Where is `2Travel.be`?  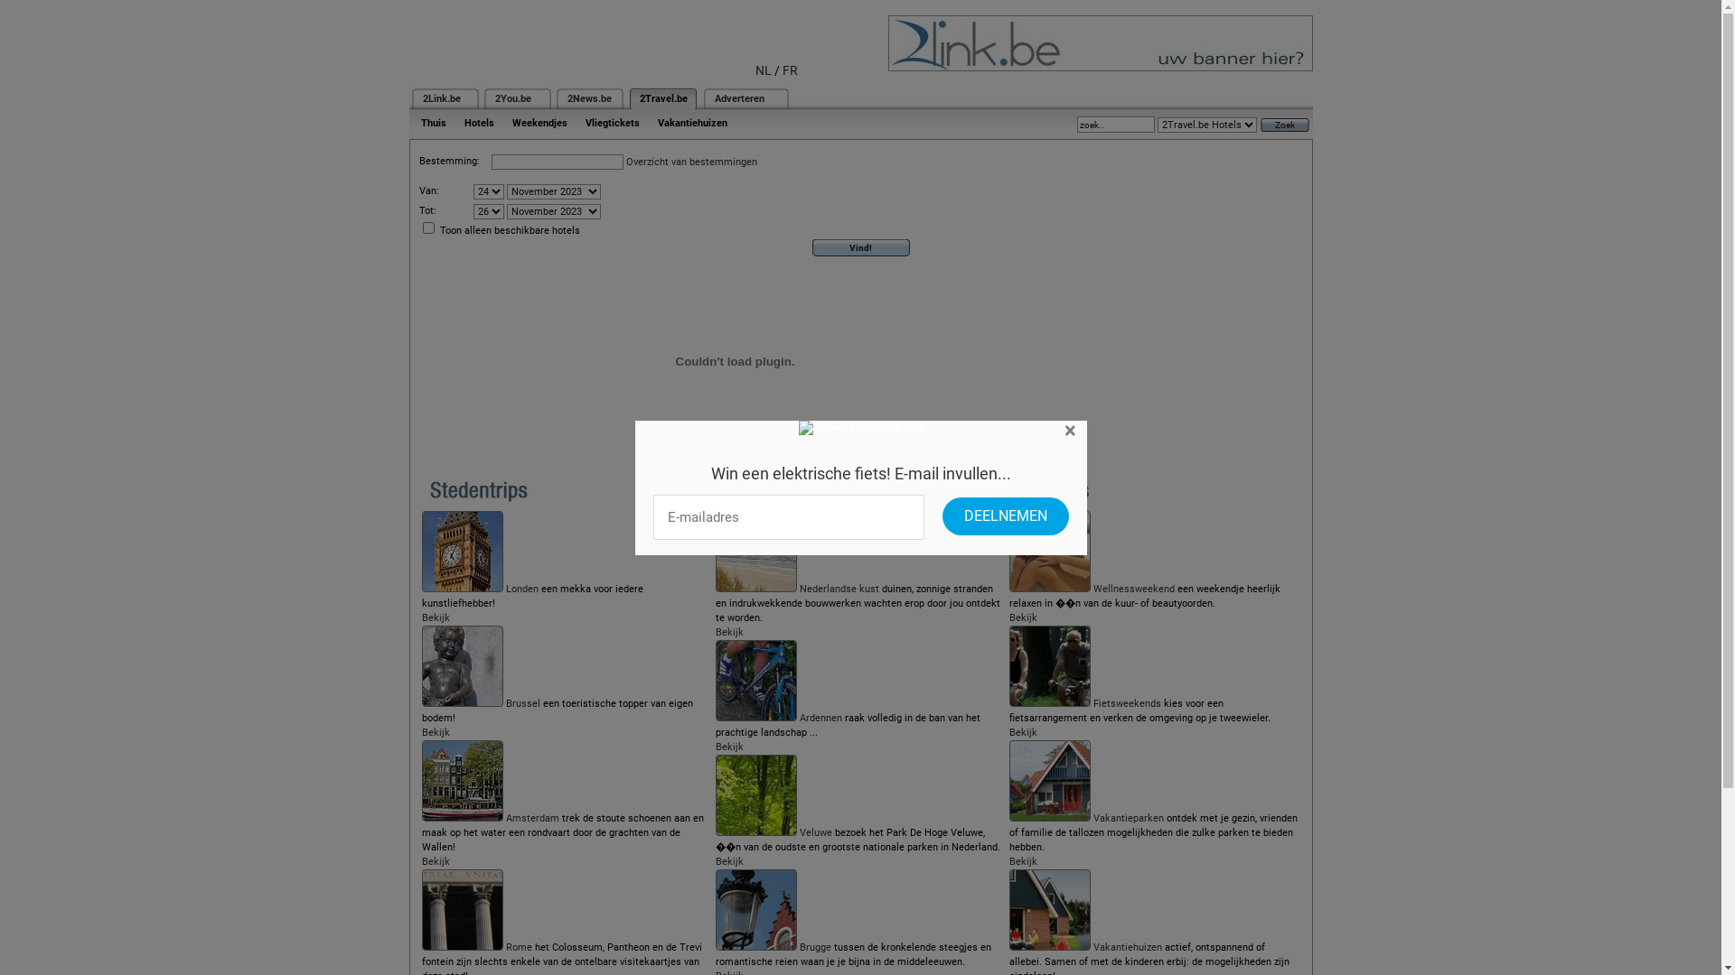 2Travel.be is located at coordinates (663, 99).